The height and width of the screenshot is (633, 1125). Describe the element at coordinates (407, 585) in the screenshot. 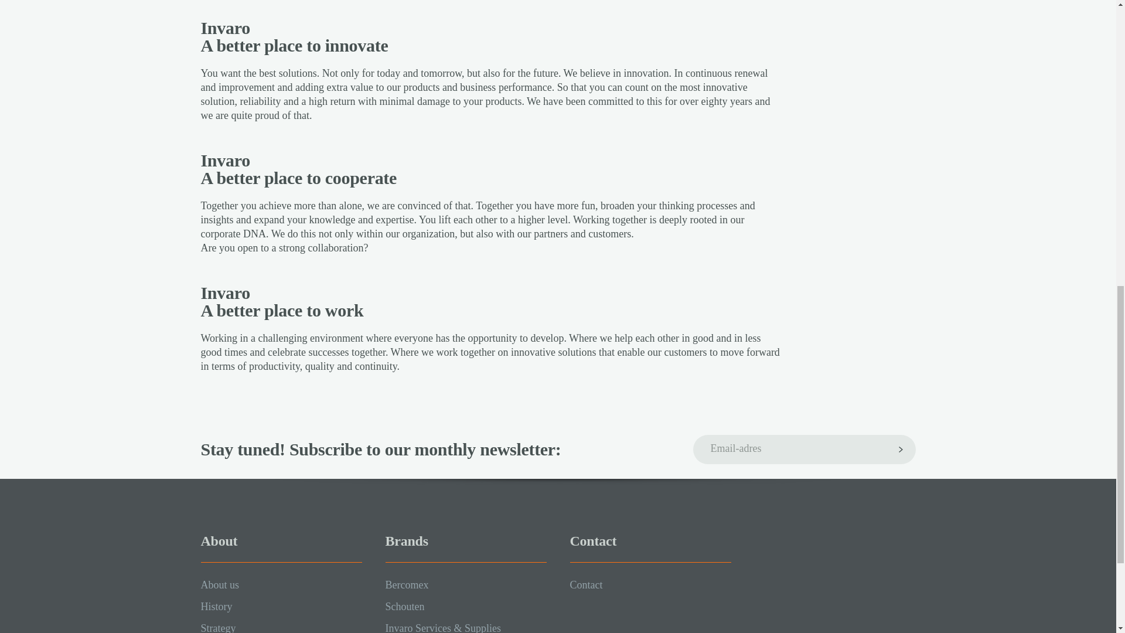

I see `Bercomex` at that location.